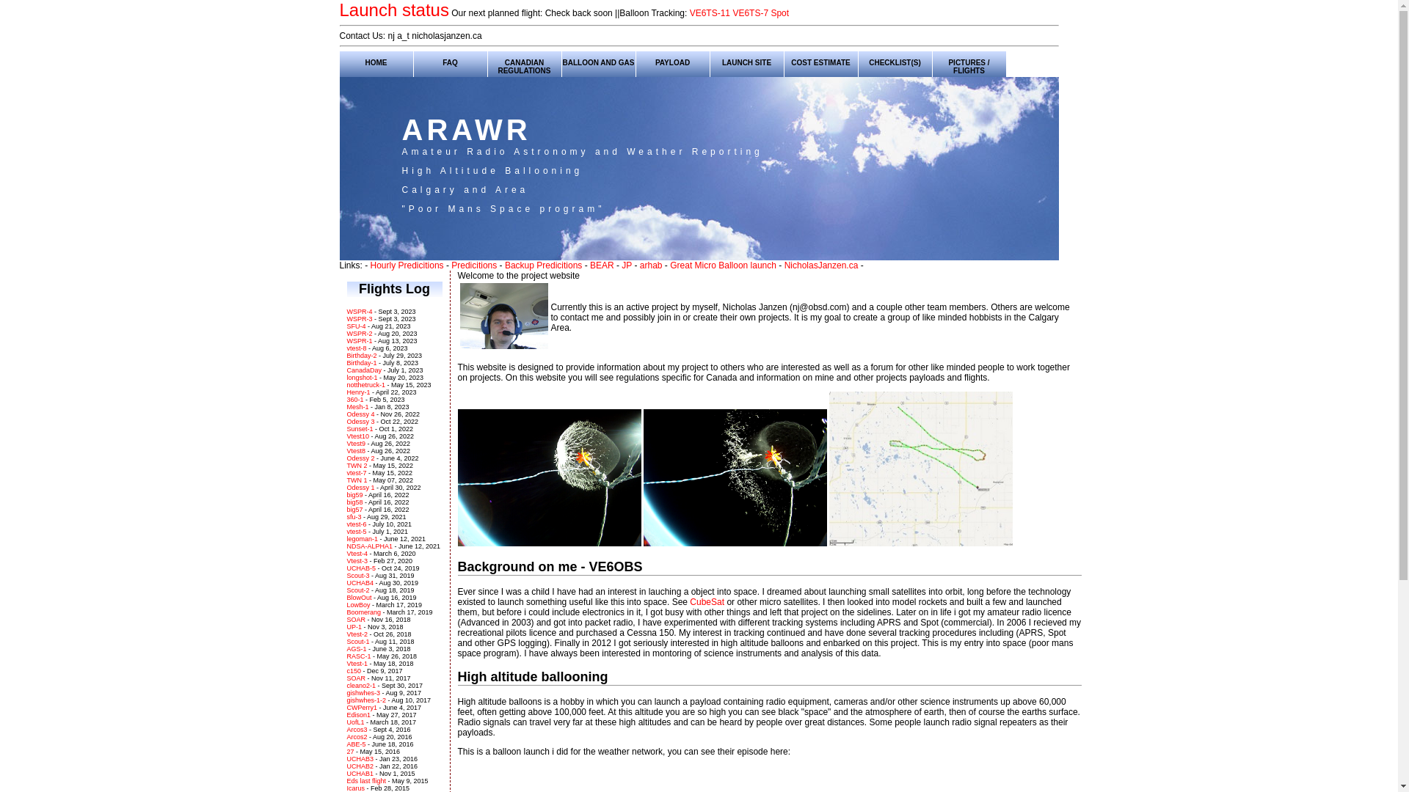 The height and width of the screenshot is (792, 1409). Describe the element at coordinates (366, 781) in the screenshot. I see `Eds last flight` at that location.